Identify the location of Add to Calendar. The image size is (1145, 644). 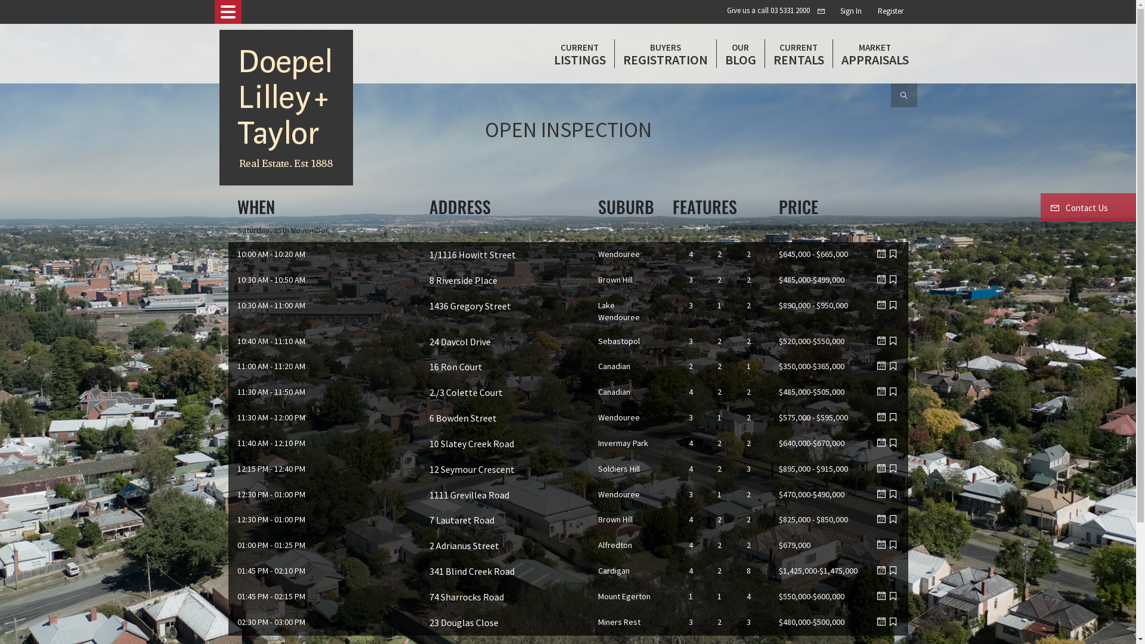
(881, 596).